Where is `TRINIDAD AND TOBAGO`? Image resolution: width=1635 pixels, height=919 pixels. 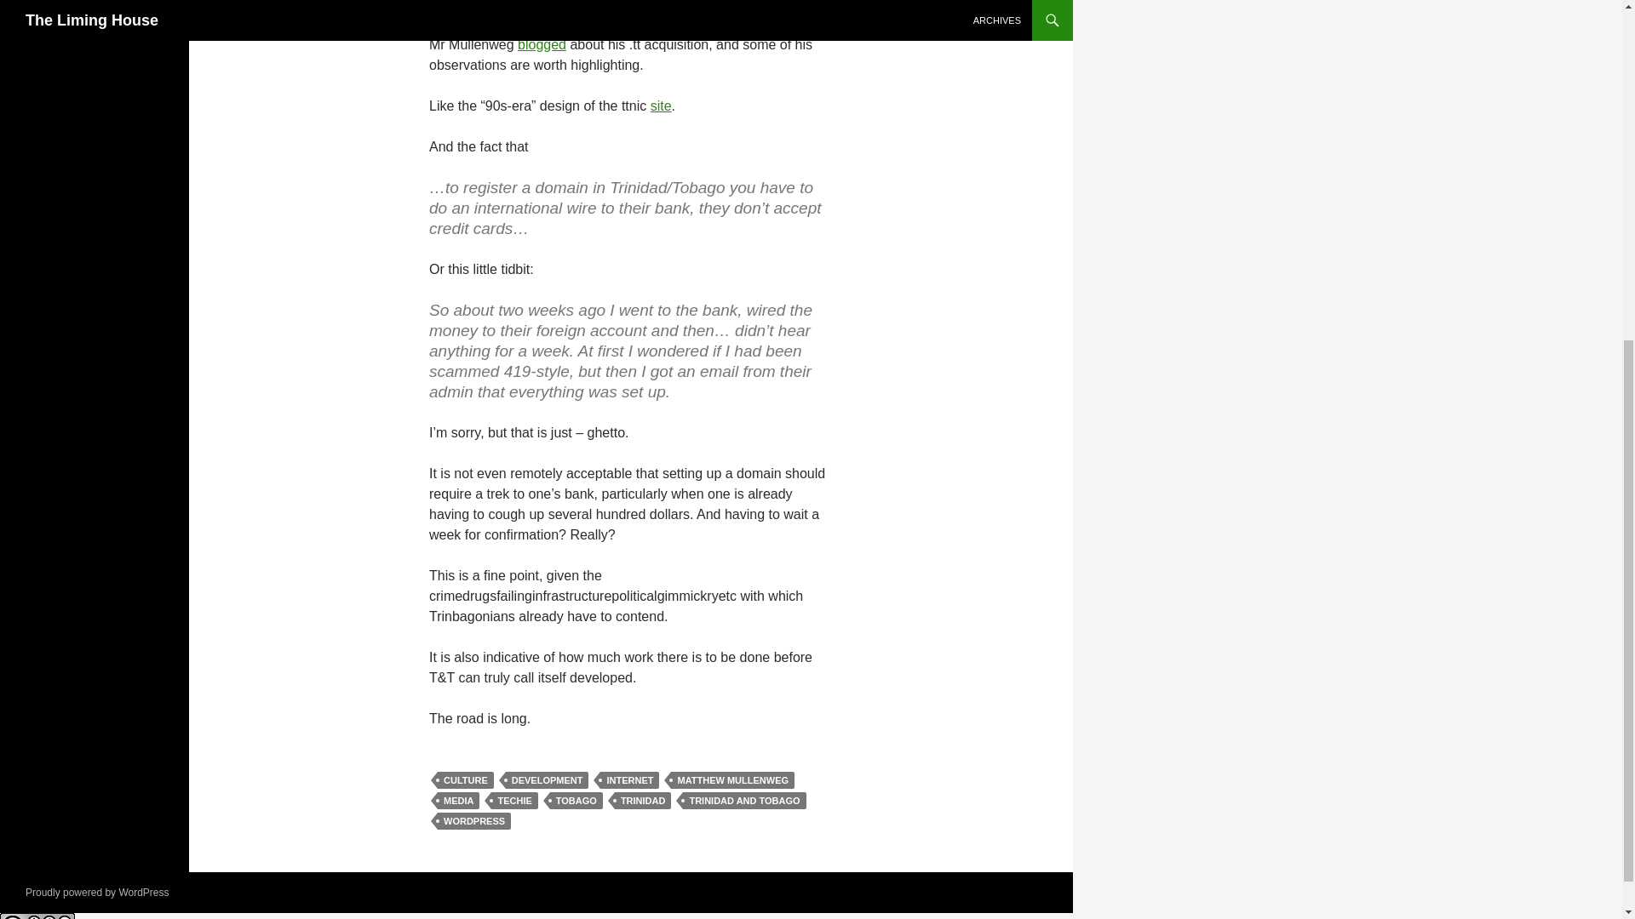 TRINIDAD AND TOBAGO is located at coordinates (744, 800).